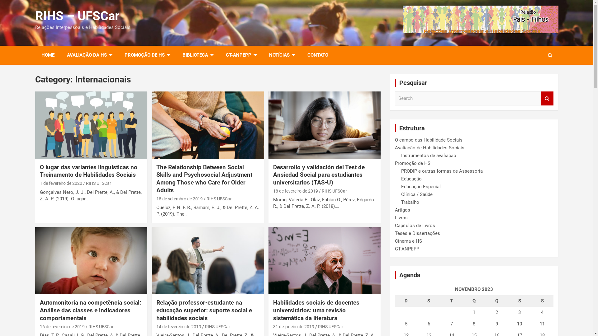 This screenshot has width=598, height=336. I want to click on PRODIP e outras formas de Assessoria, so click(442, 171).